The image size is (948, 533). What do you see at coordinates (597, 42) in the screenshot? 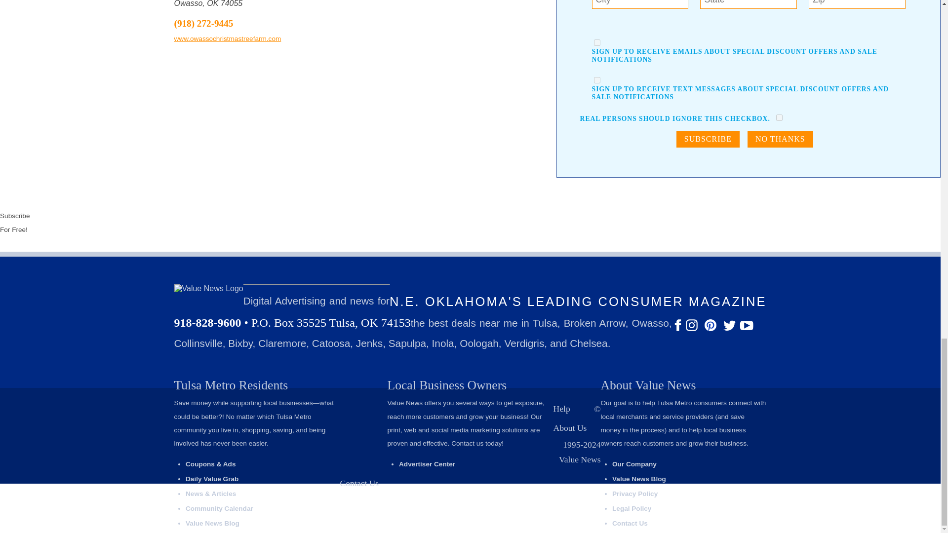
I see `1` at bounding box center [597, 42].